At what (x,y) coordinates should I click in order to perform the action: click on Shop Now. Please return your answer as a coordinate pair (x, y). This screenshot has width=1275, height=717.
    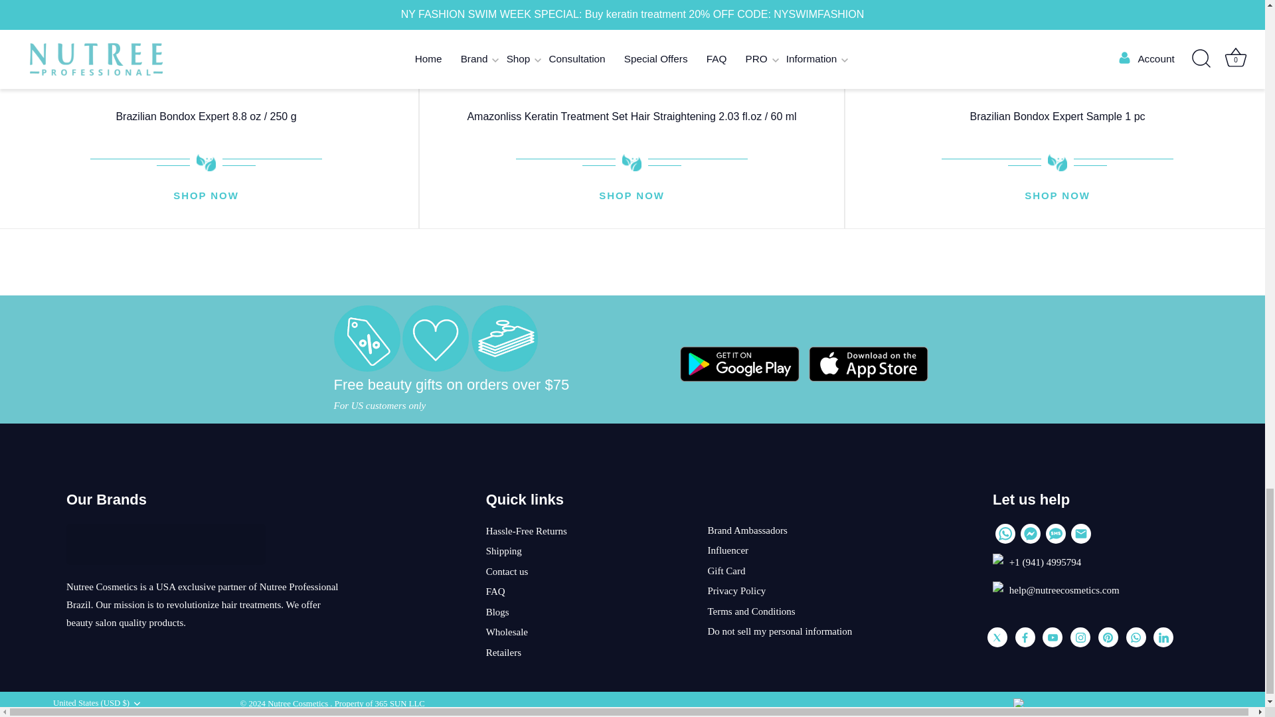
    Looking at the image, I should click on (1057, 197).